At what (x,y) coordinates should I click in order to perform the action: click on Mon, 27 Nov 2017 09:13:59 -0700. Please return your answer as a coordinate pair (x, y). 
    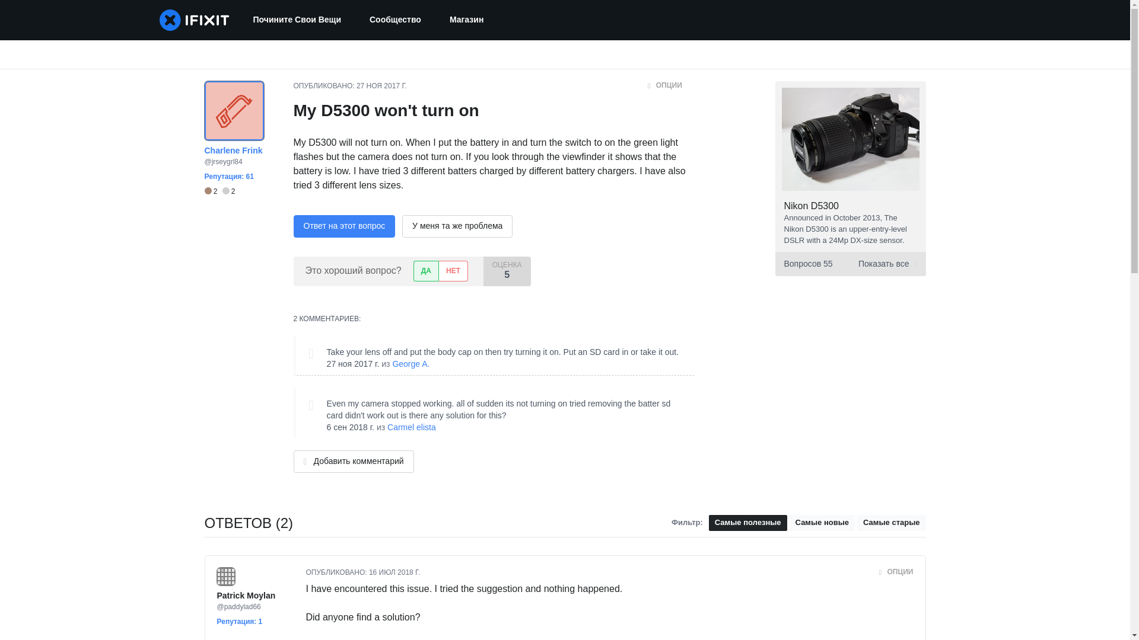
    Looking at the image, I should click on (353, 364).